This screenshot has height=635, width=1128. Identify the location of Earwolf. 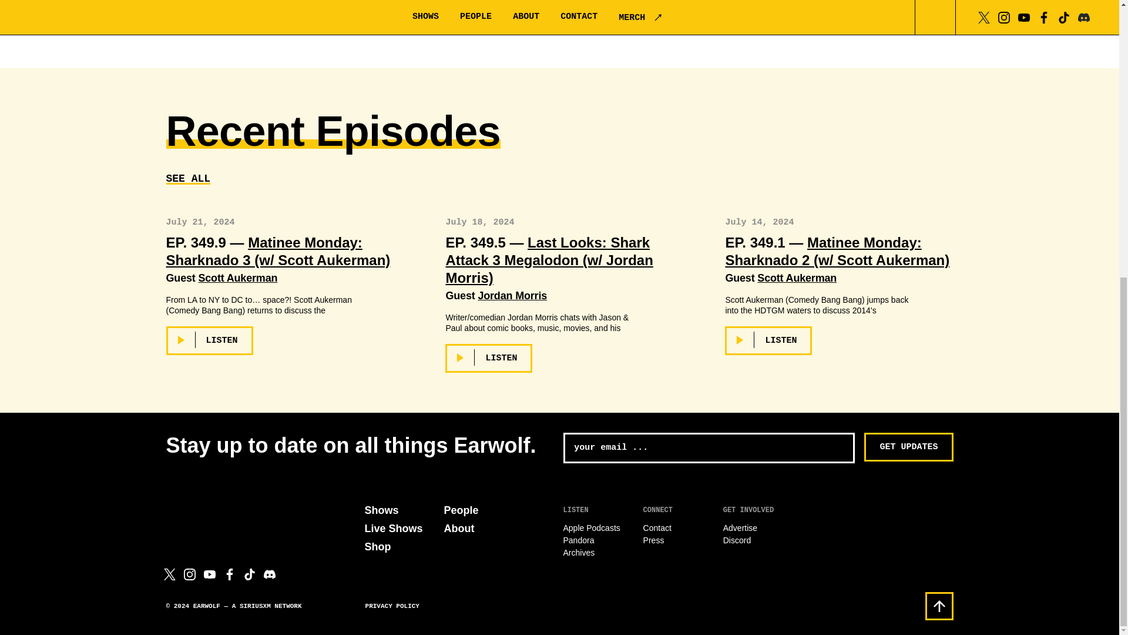
(220, 510).